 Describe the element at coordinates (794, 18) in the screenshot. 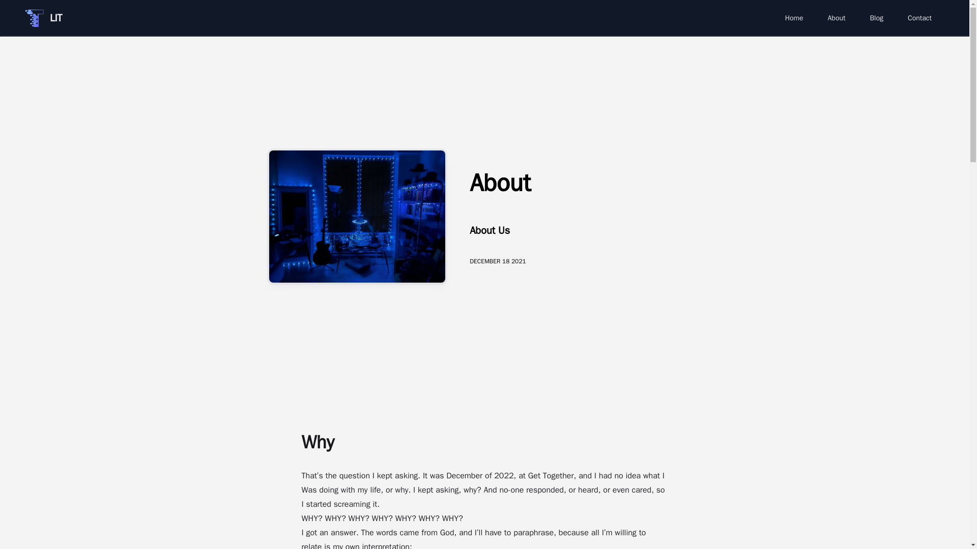

I see `Home` at that location.